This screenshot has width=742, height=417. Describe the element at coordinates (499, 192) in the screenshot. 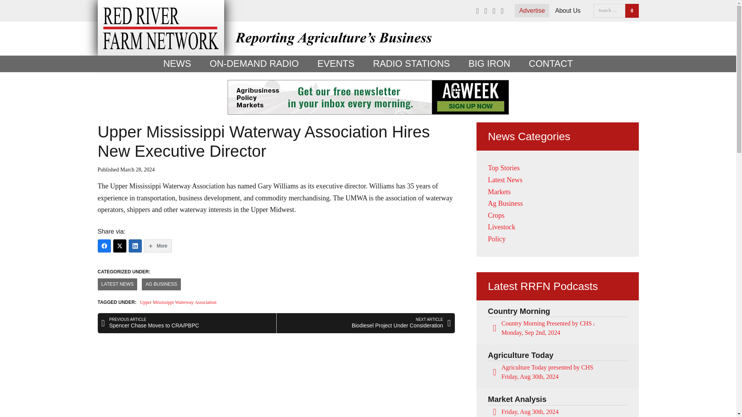

I see `Markets` at that location.